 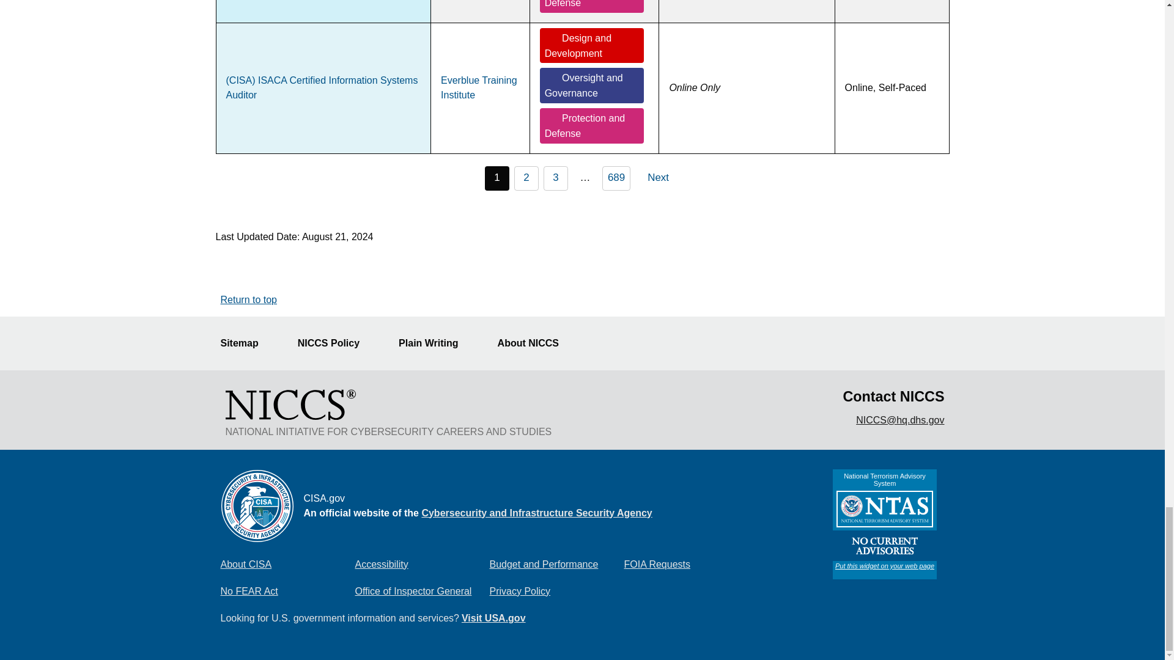 I want to click on About NICCS, so click(x=536, y=343).